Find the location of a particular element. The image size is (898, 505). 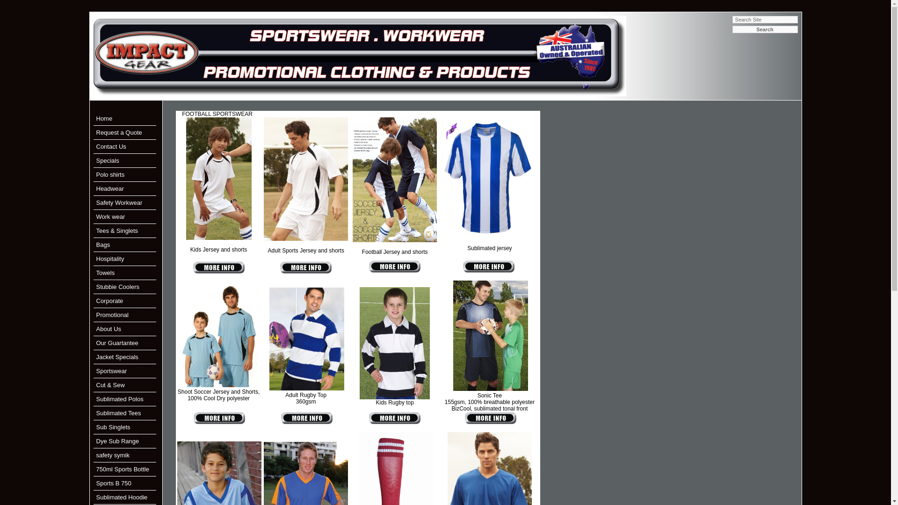

Sub Singlets is located at coordinates (113, 427).